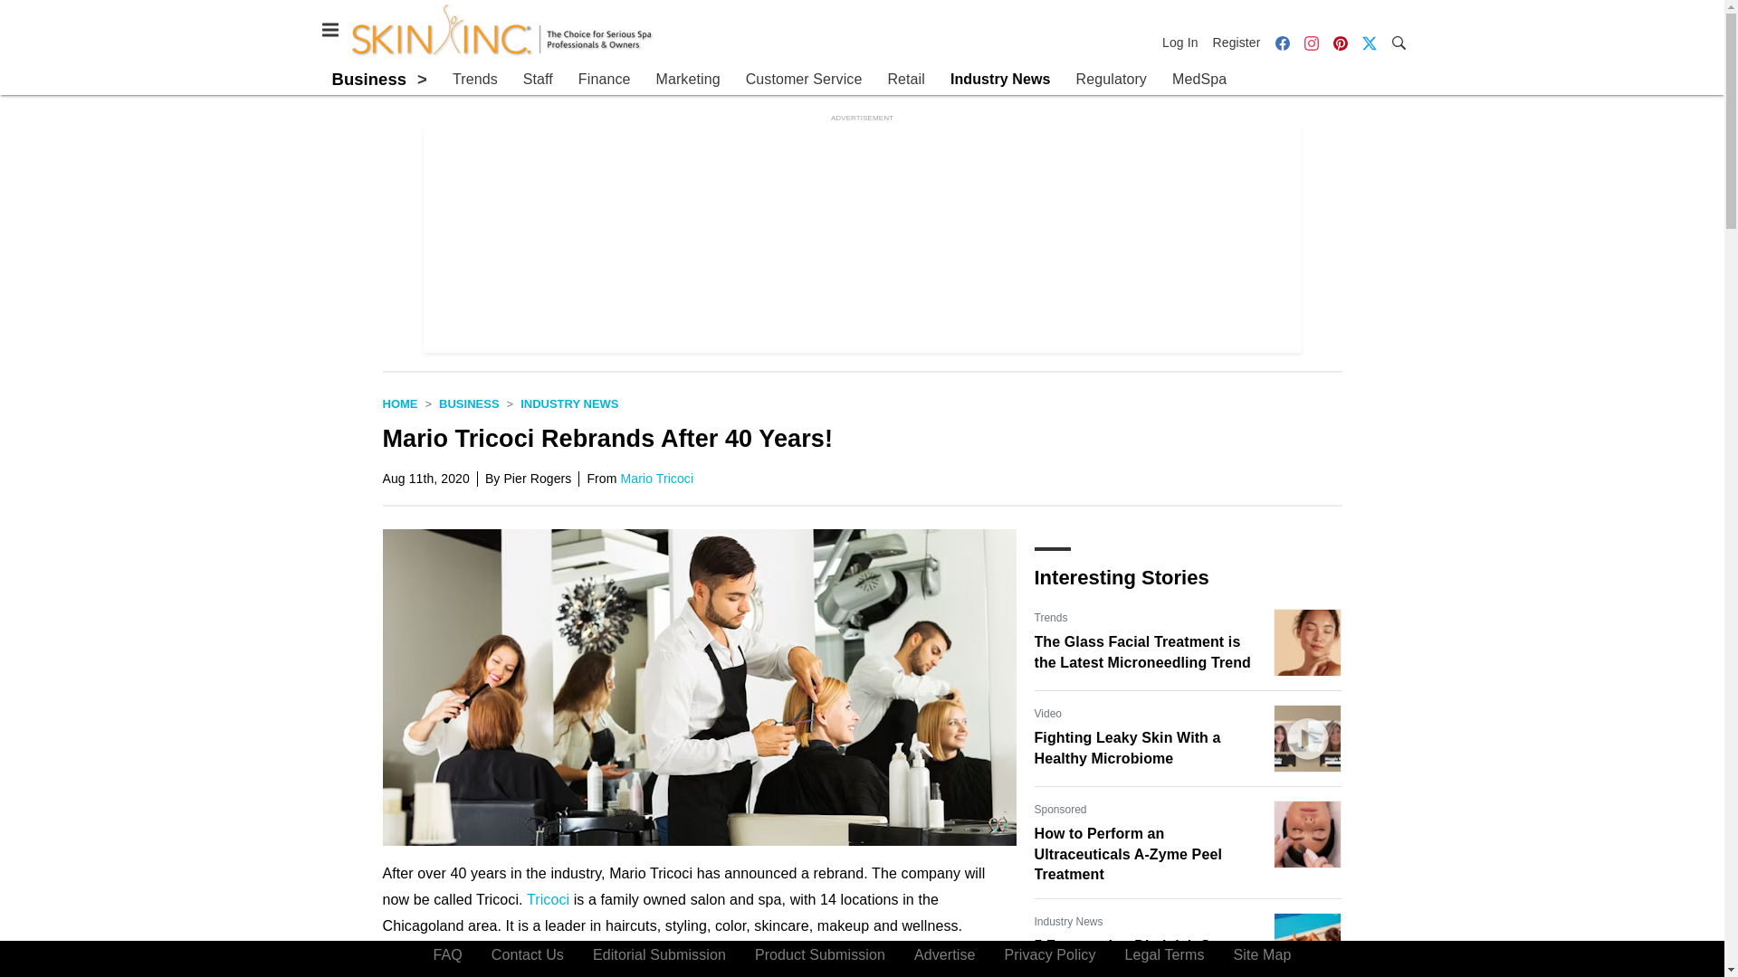 This screenshot has width=1738, height=977. Describe the element at coordinates (804, 80) in the screenshot. I see `Customer Service` at that location.